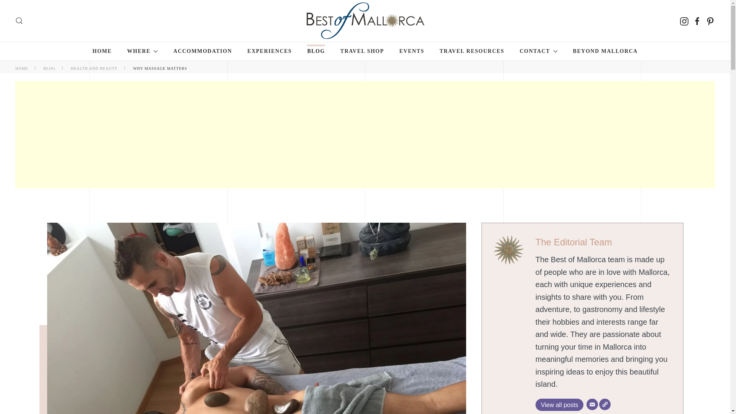 The width and height of the screenshot is (736, 414). I want to click on BLOG, so click(315, 51).